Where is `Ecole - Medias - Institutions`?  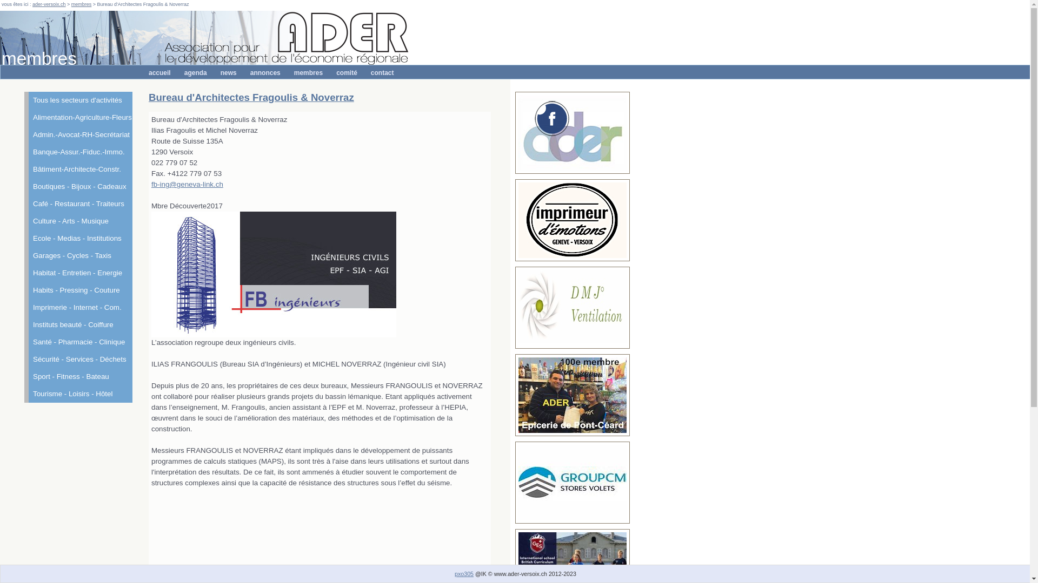
Ecole - Medias - Institutions is located at coordinates (78, 239).